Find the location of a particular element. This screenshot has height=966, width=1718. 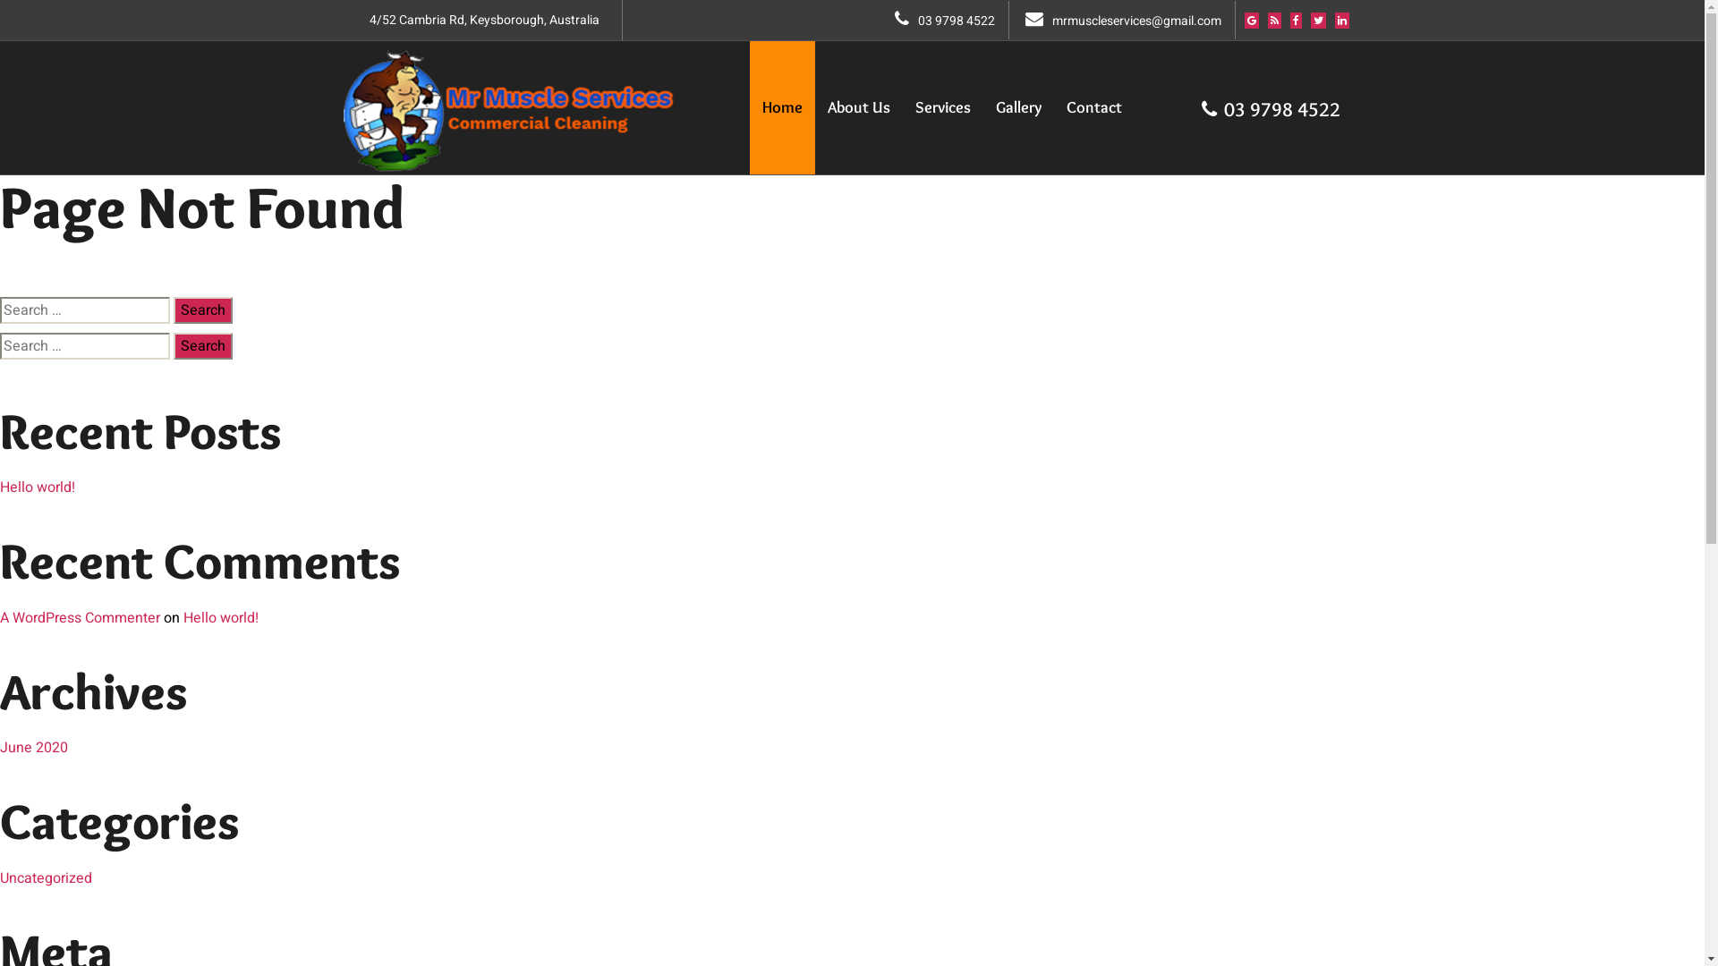

Search is located at coordinates (203, 346).